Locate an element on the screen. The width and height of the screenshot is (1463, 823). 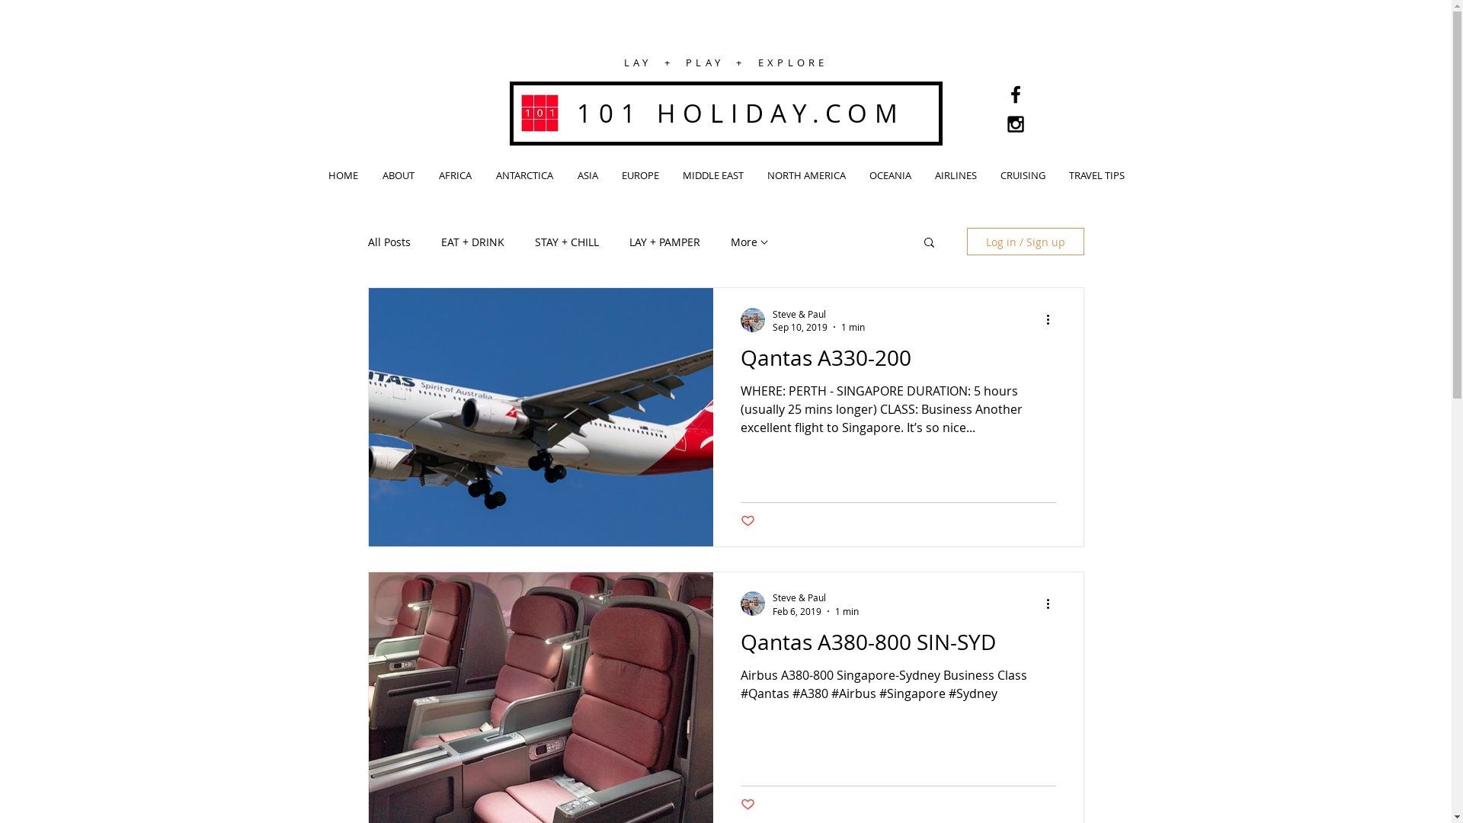
ABOUT is located at coordinates (399, 175).